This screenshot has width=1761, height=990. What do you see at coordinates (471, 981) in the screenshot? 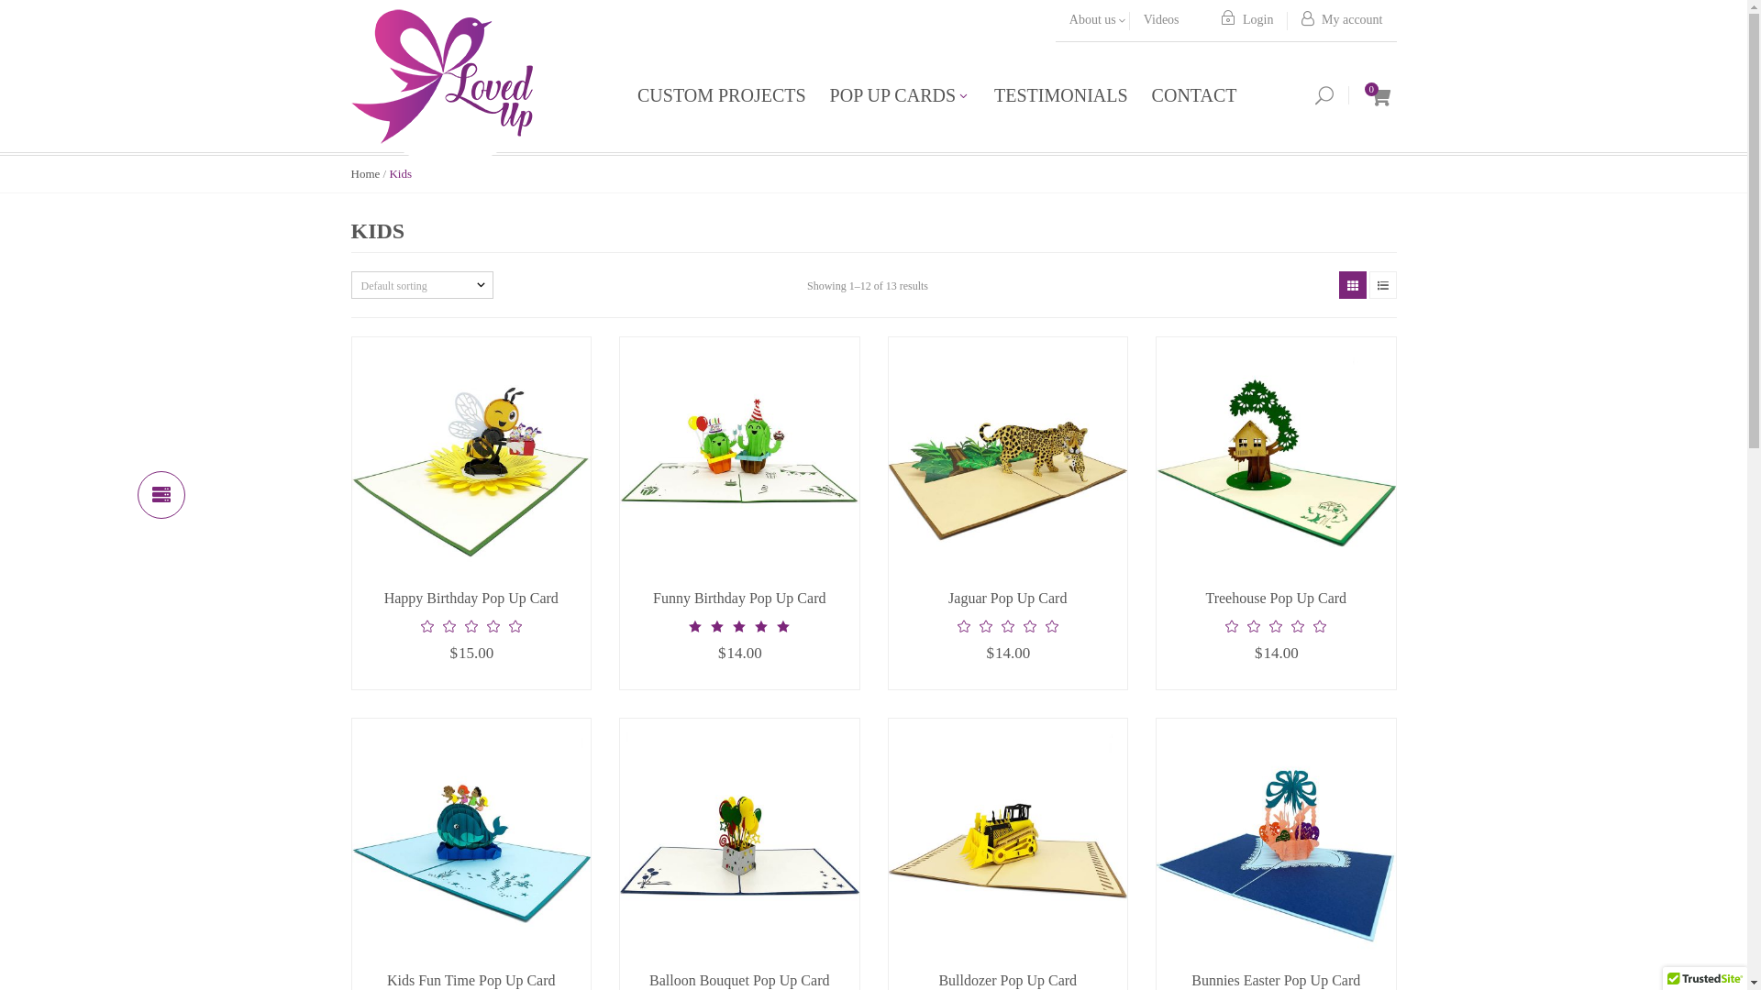
I see `Kids Fun Time Pop Up Card` at bounding box center [471, 981].